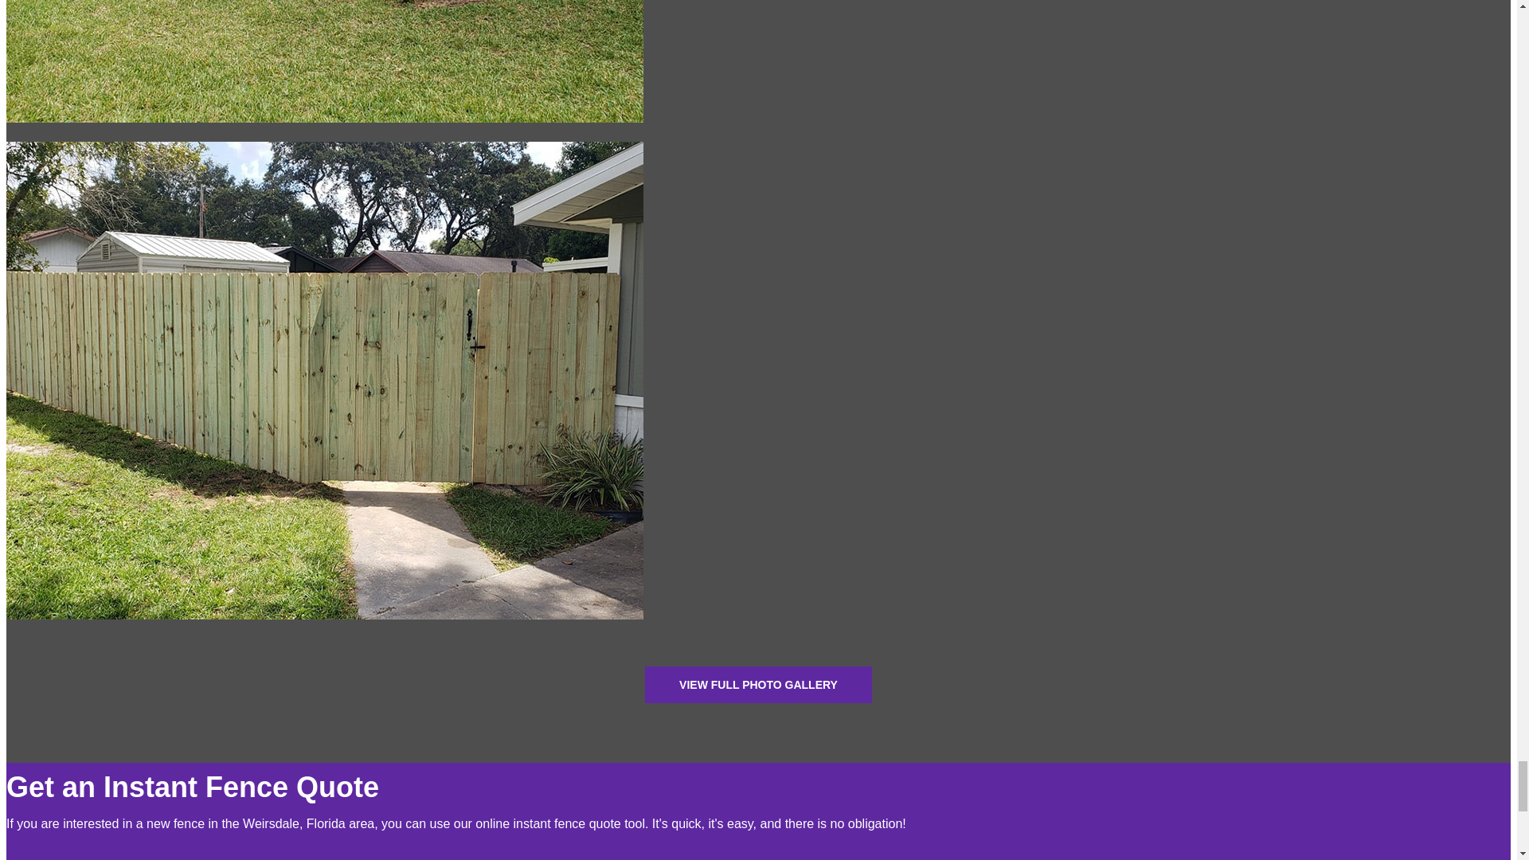  Describe the element at coordinates (325, 631) in the screenshot. I see `Weirsdale Florida Fence Project Photo` at that location.